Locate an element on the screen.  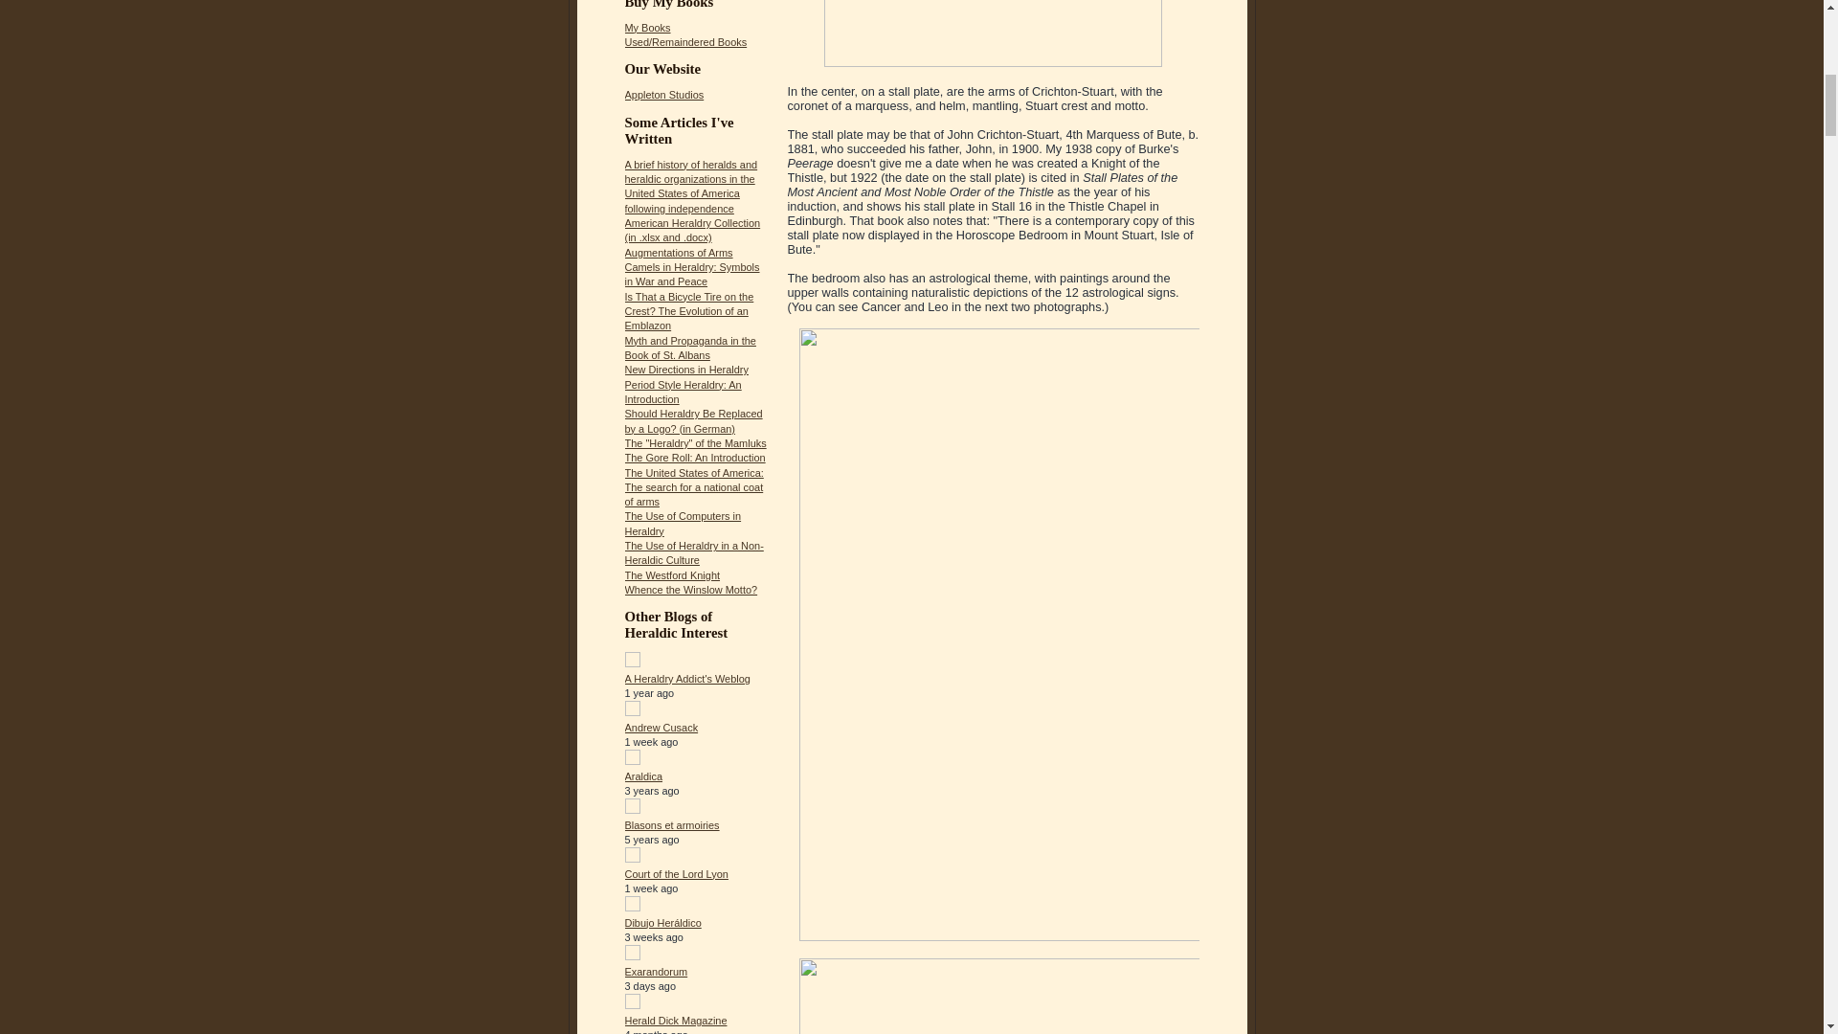
Period Style Heraldry: An Introduction is located at coordinates (682, 393).